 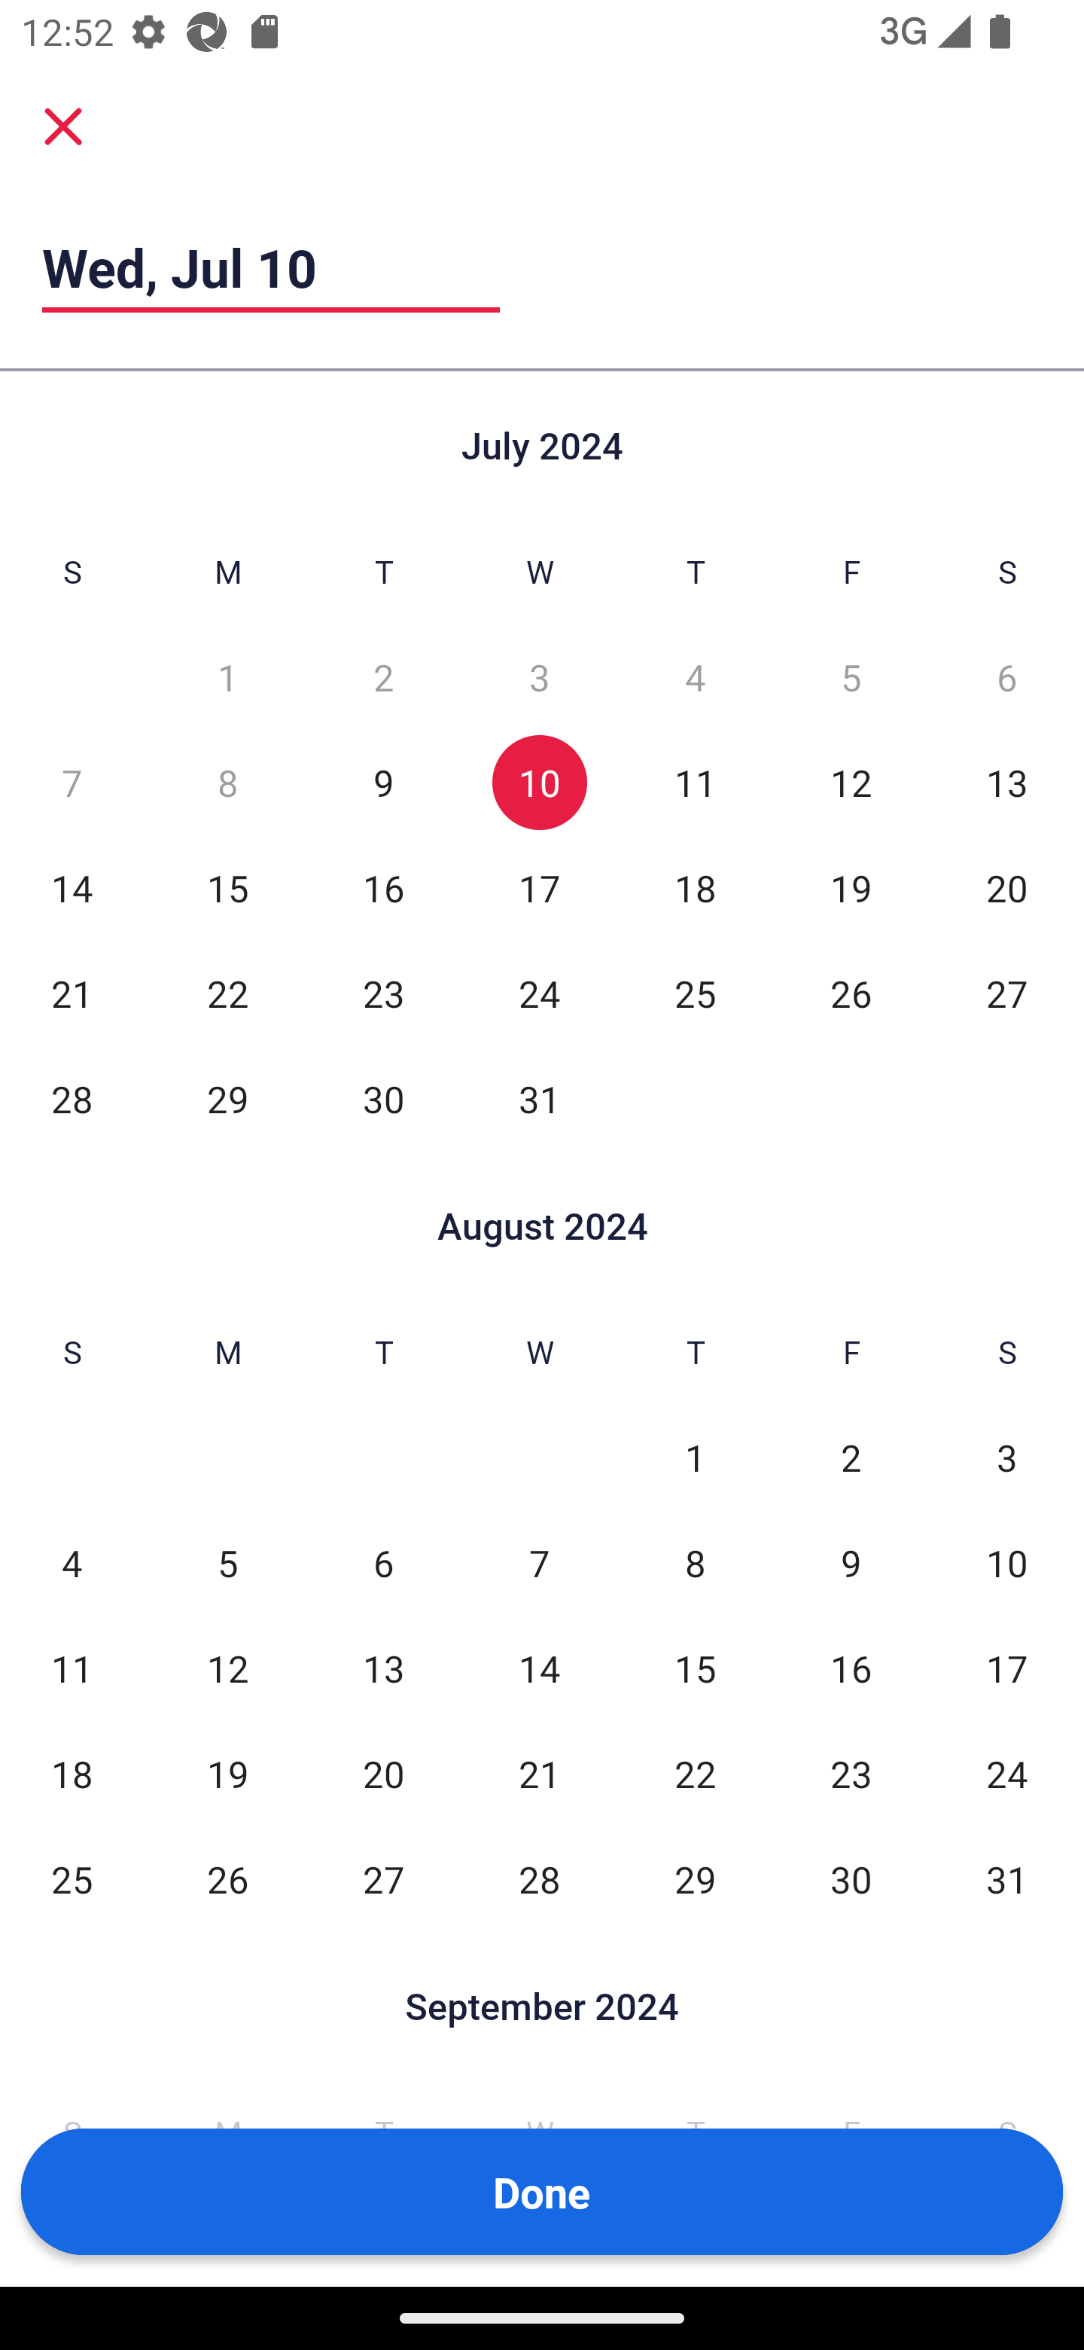 I want to click on 20 Tue, Aug 20, Not Selected, so click(x=384, y=1773).